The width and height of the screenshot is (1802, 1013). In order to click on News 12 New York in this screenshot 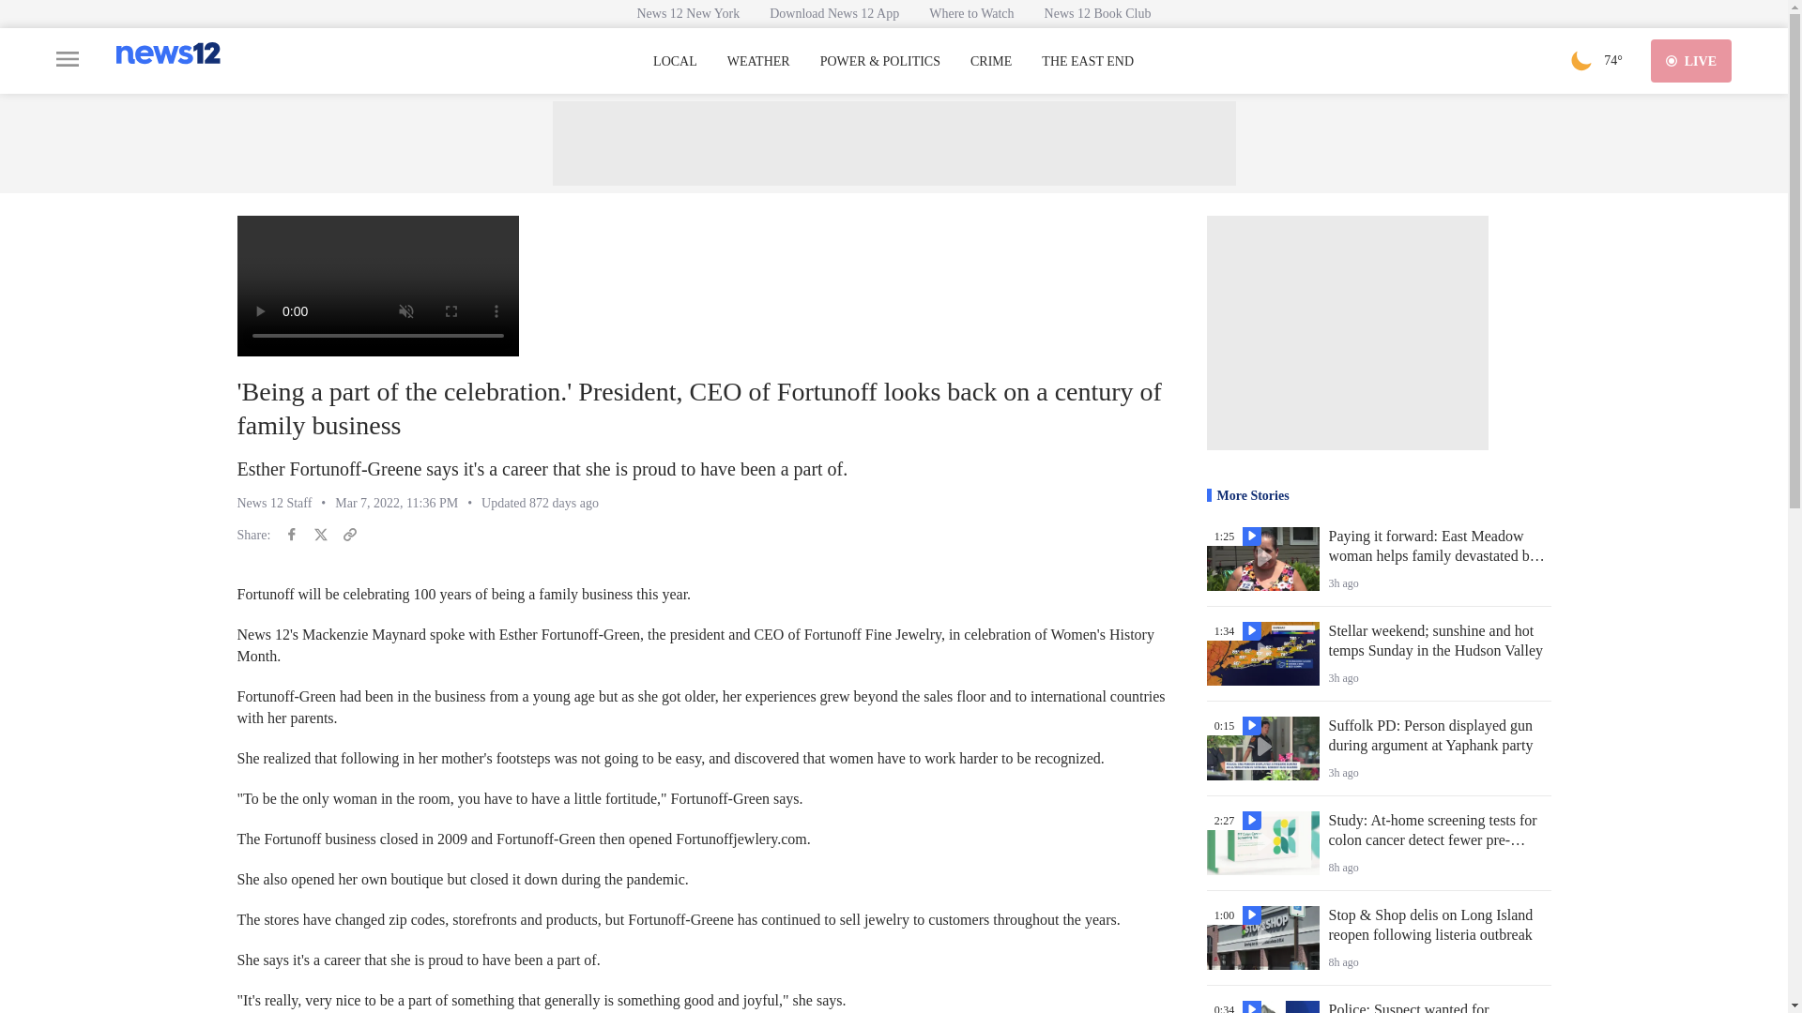, I will do `click(688, 13)`.